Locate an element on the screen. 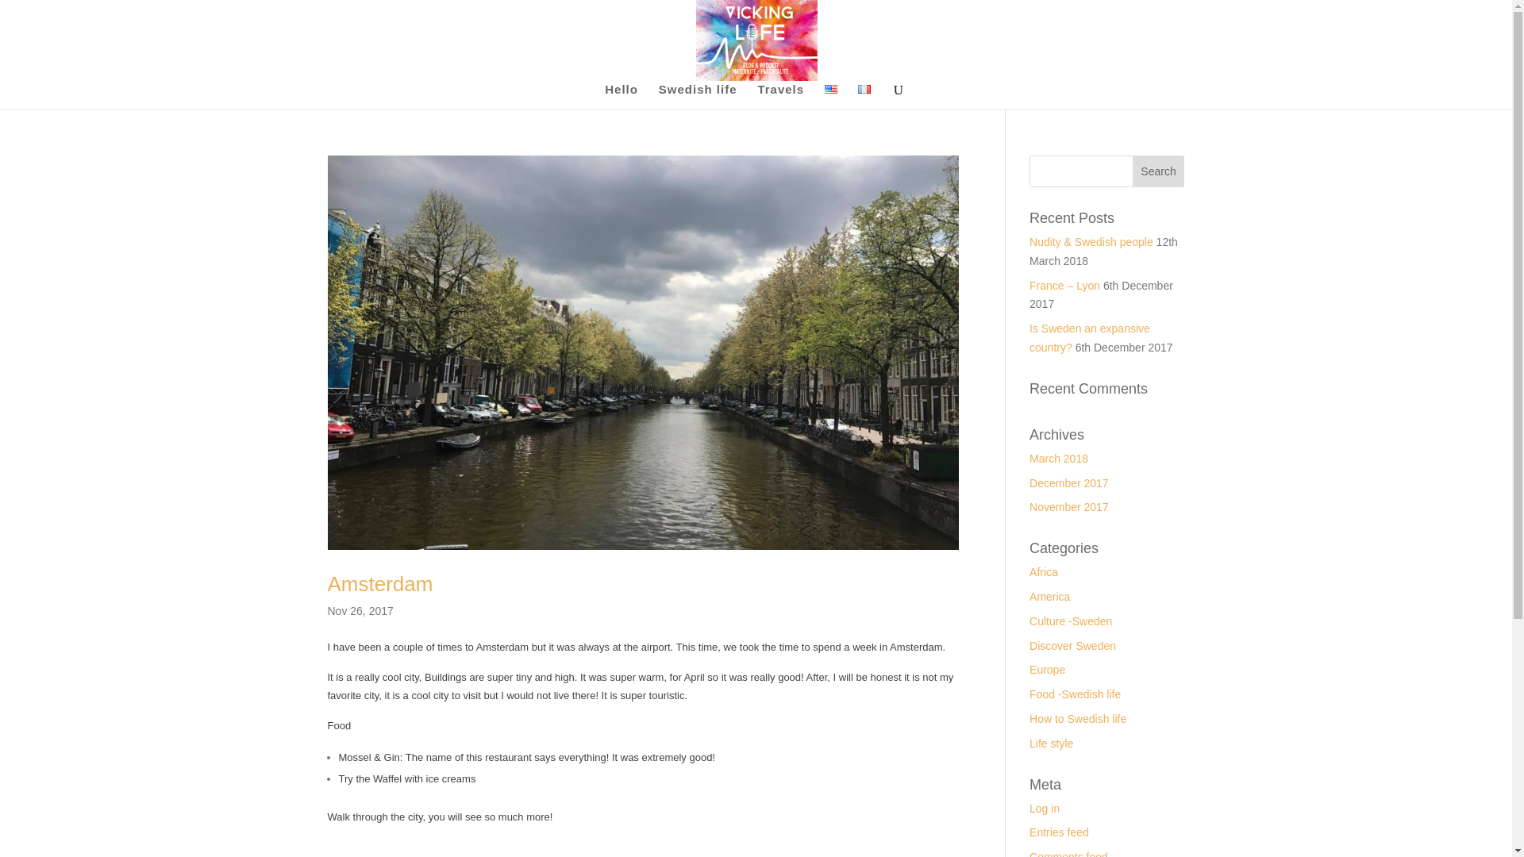  How to Swedish life is located at coordinates (1078, 718).